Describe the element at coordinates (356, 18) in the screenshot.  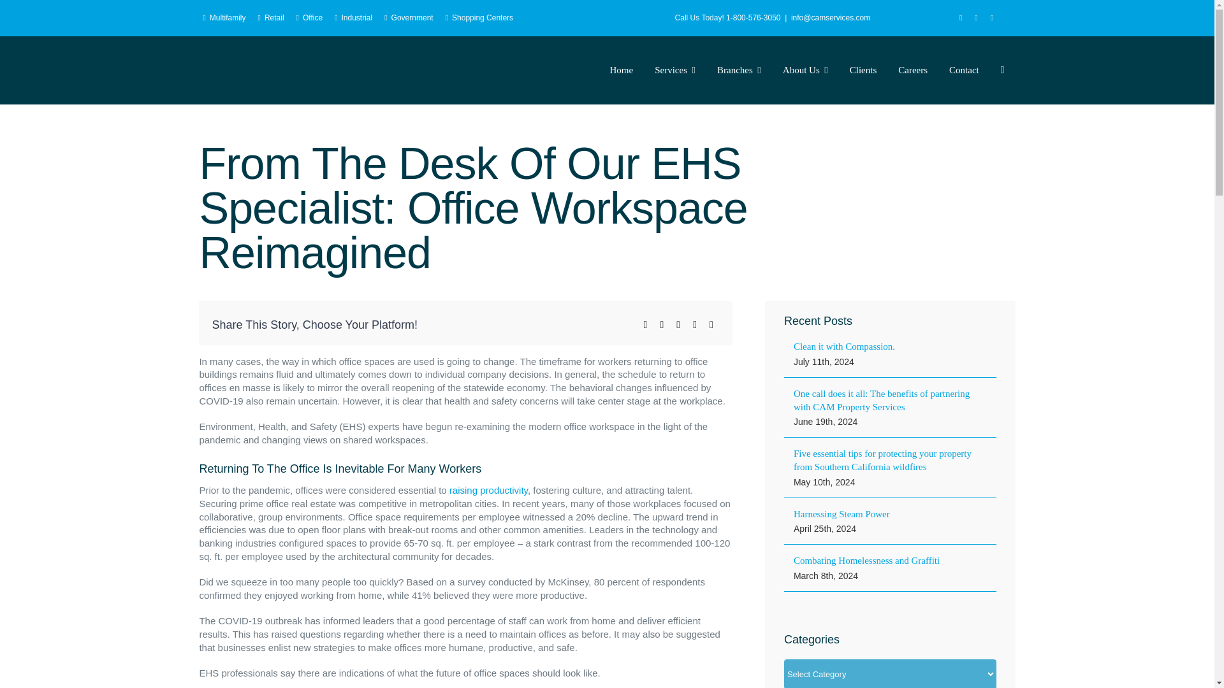
I see `Industrial` at that location.